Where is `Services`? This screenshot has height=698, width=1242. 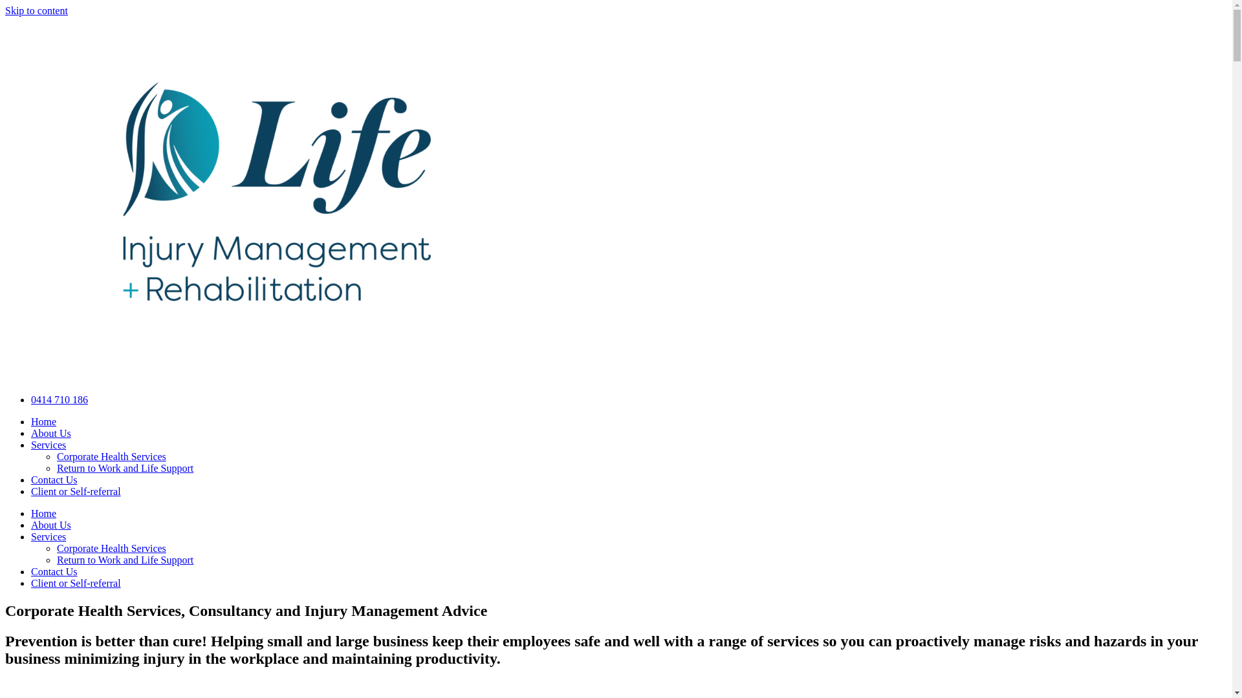
Services is located at coordinates (49, 445).